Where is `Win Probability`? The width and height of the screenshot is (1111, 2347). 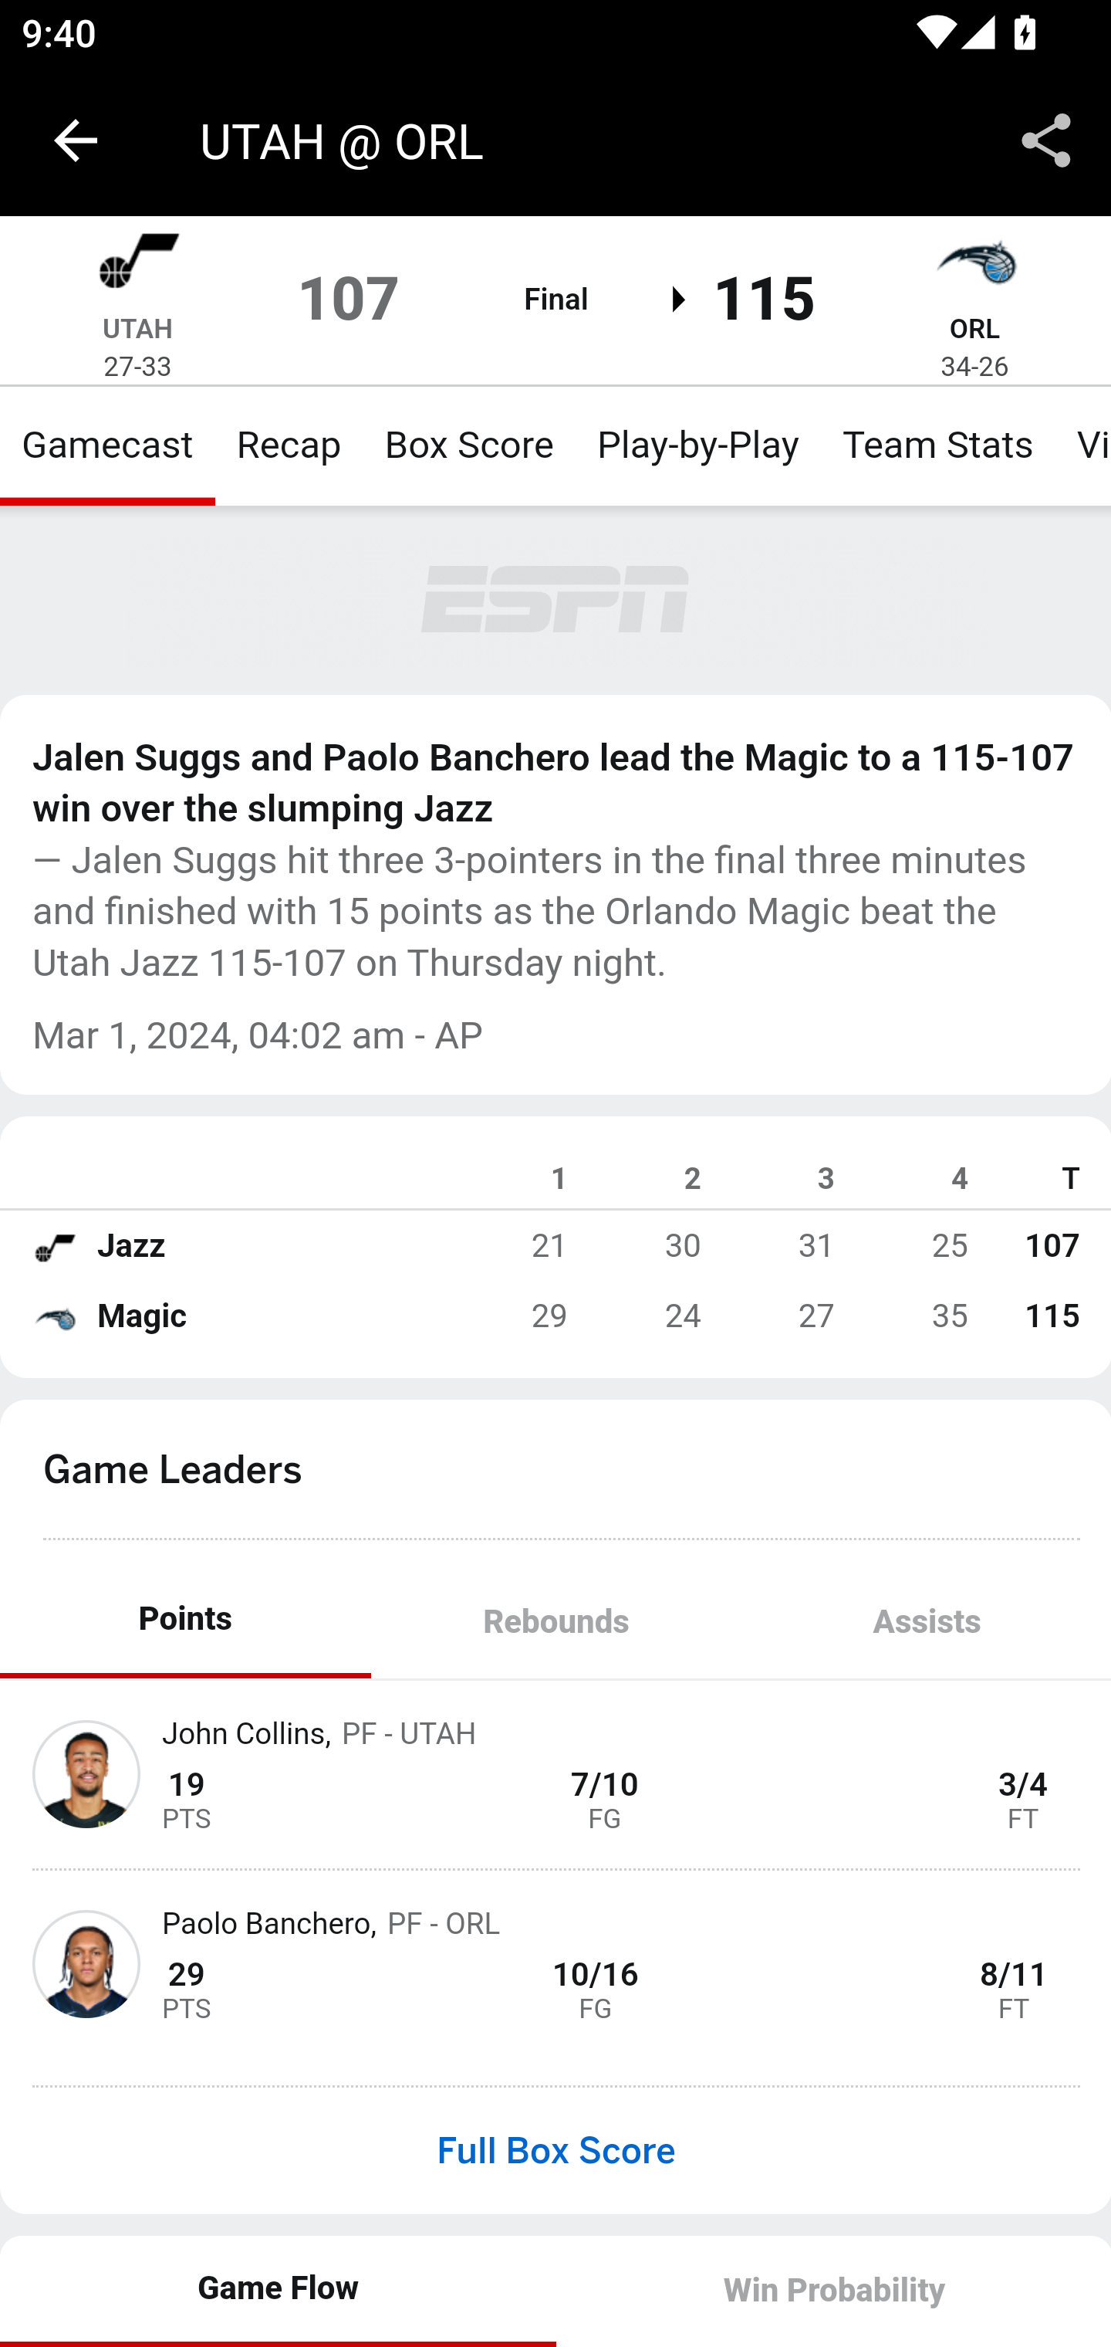 Win Probability is located at coordinates (833, 2290).